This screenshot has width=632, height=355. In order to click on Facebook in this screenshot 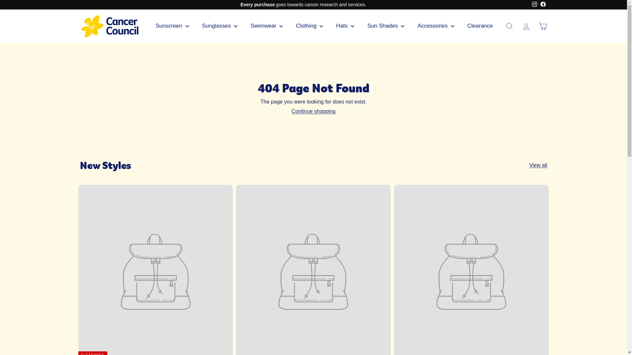, I will do `click(543, 5)`.